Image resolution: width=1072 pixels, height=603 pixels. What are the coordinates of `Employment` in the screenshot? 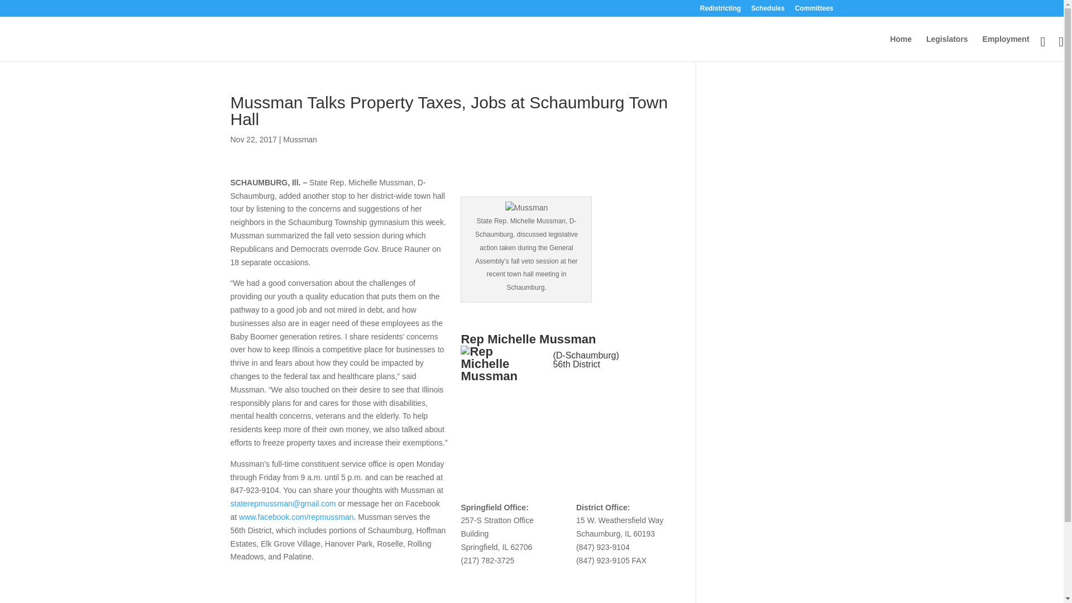 It's located at (1006, 48).